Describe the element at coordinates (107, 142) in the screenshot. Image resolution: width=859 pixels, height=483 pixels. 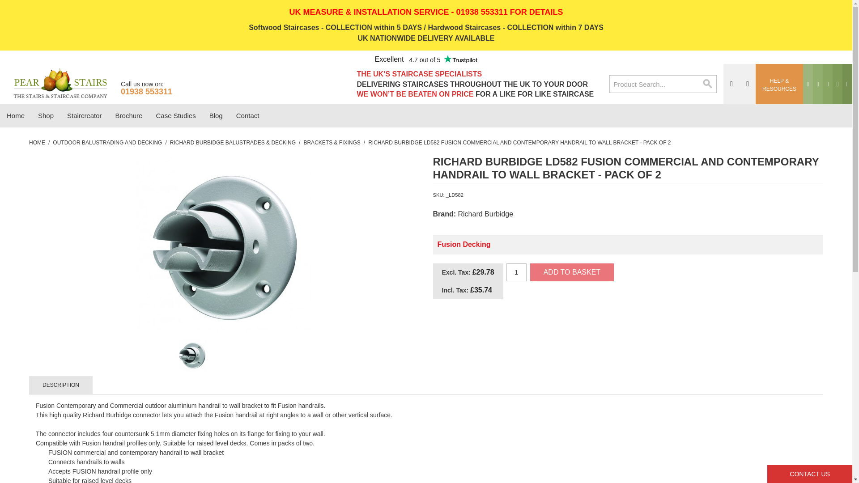
I see `OUTDOOR BALUSTRADING AND DECKING` at that location.